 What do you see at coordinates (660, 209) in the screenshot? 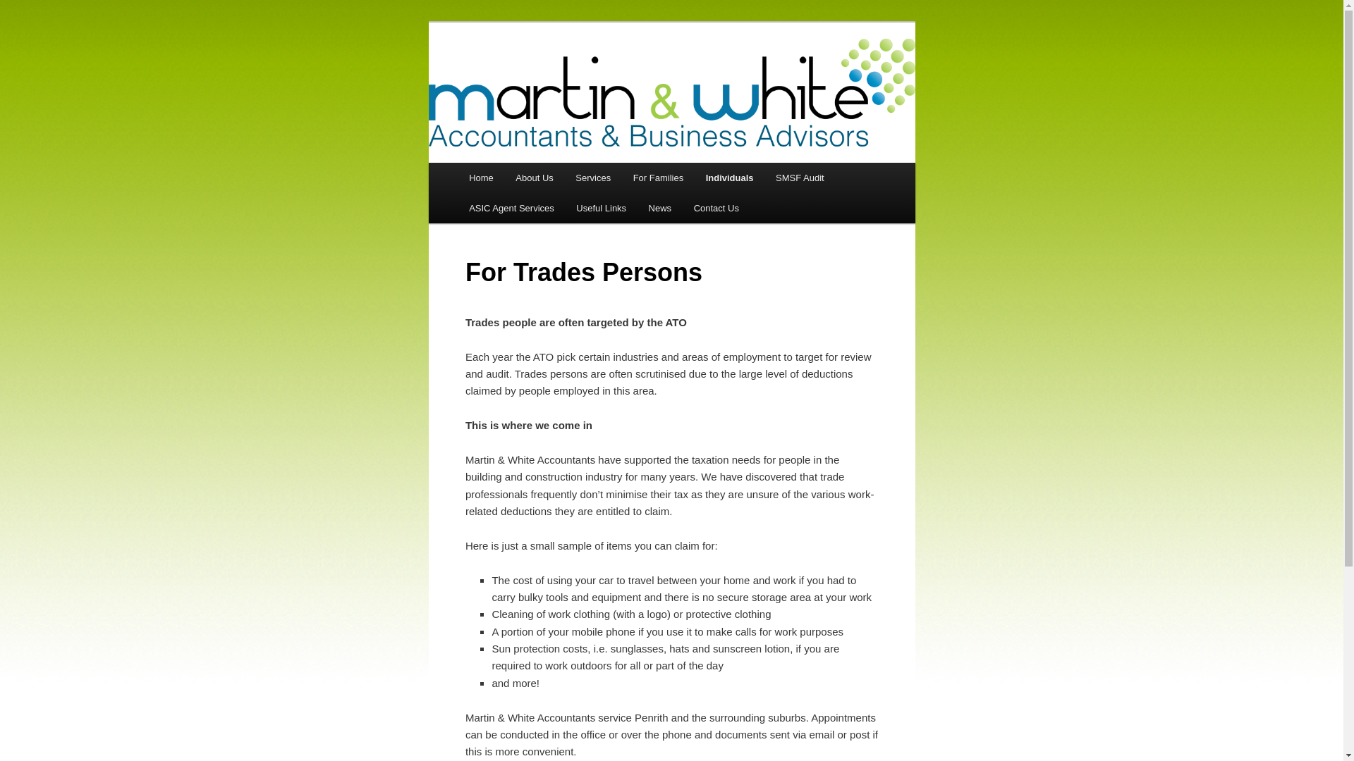
I see `News` at bounding box center [660, 209].